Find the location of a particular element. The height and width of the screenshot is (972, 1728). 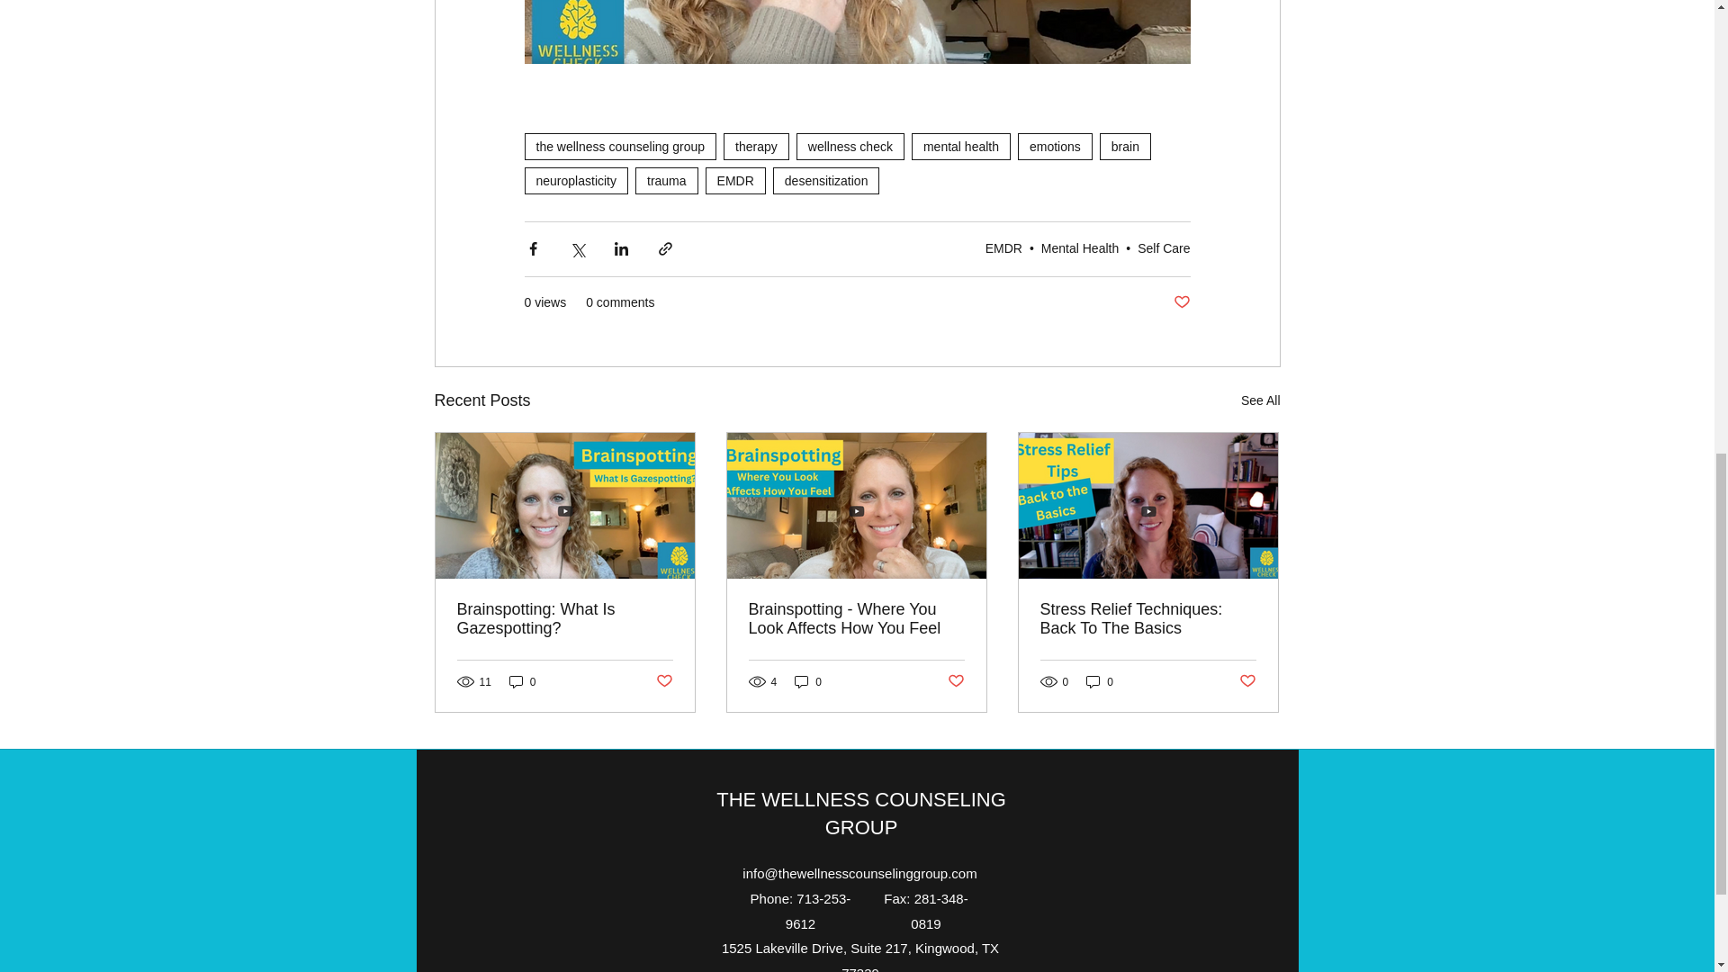

Mental Health is located at coordinates (1080, 248).